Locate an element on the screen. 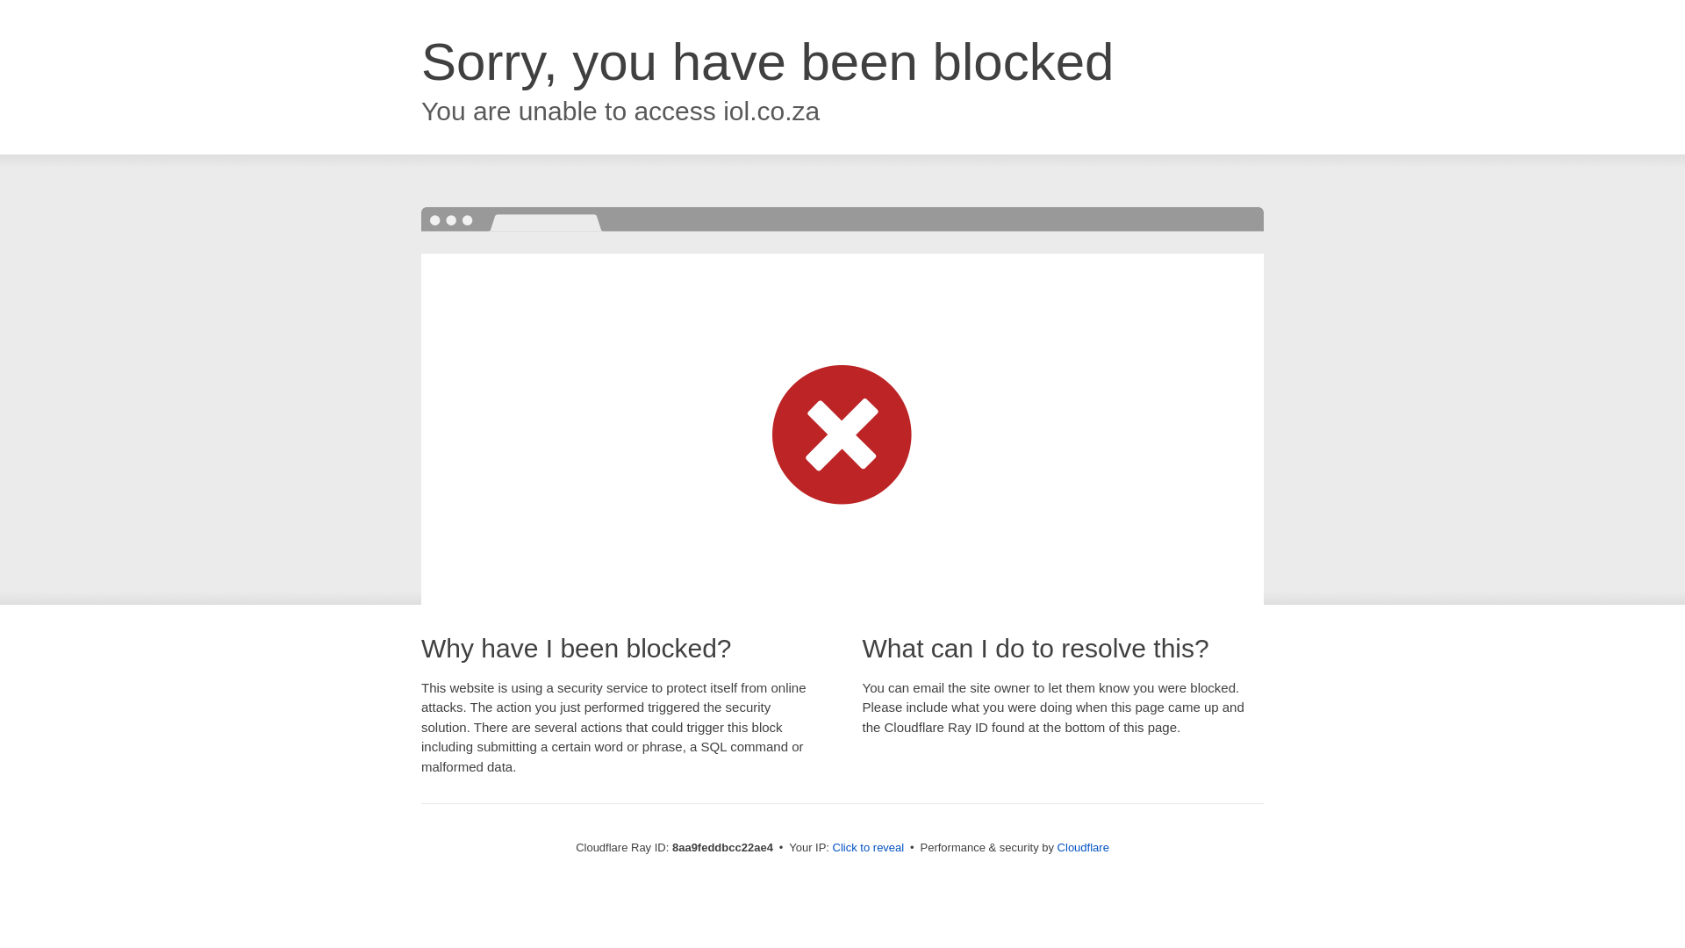  Cloudflare is located at coordinates (1083, 847).